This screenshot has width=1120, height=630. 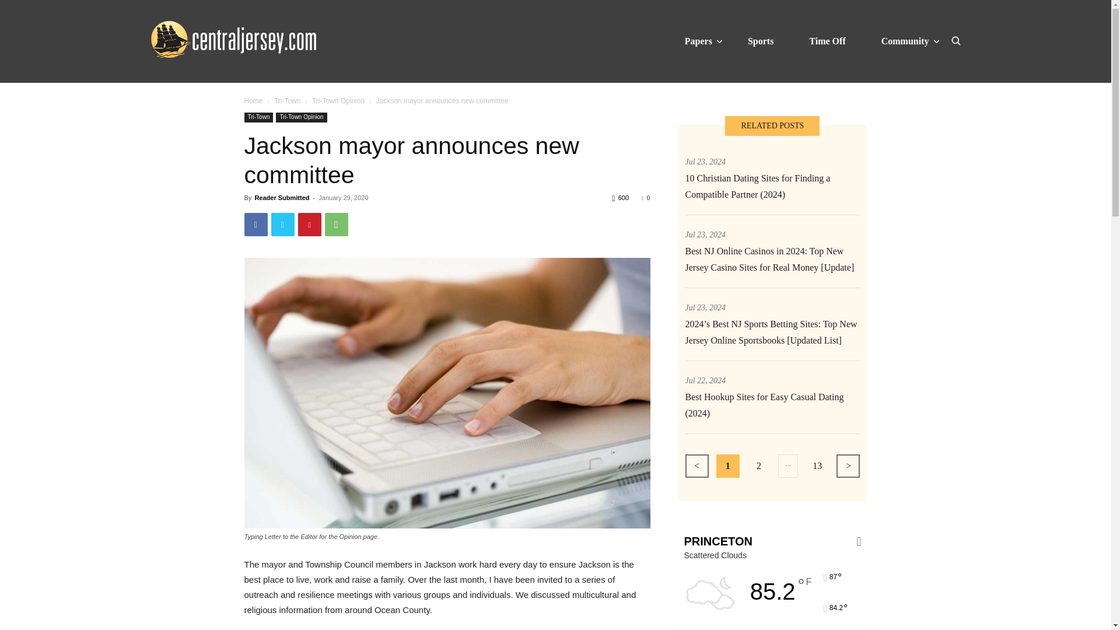 What do you see at coordinates (288, 101) in the screenshot?
I see `Tri-Town` at bounding box center [288, 101].